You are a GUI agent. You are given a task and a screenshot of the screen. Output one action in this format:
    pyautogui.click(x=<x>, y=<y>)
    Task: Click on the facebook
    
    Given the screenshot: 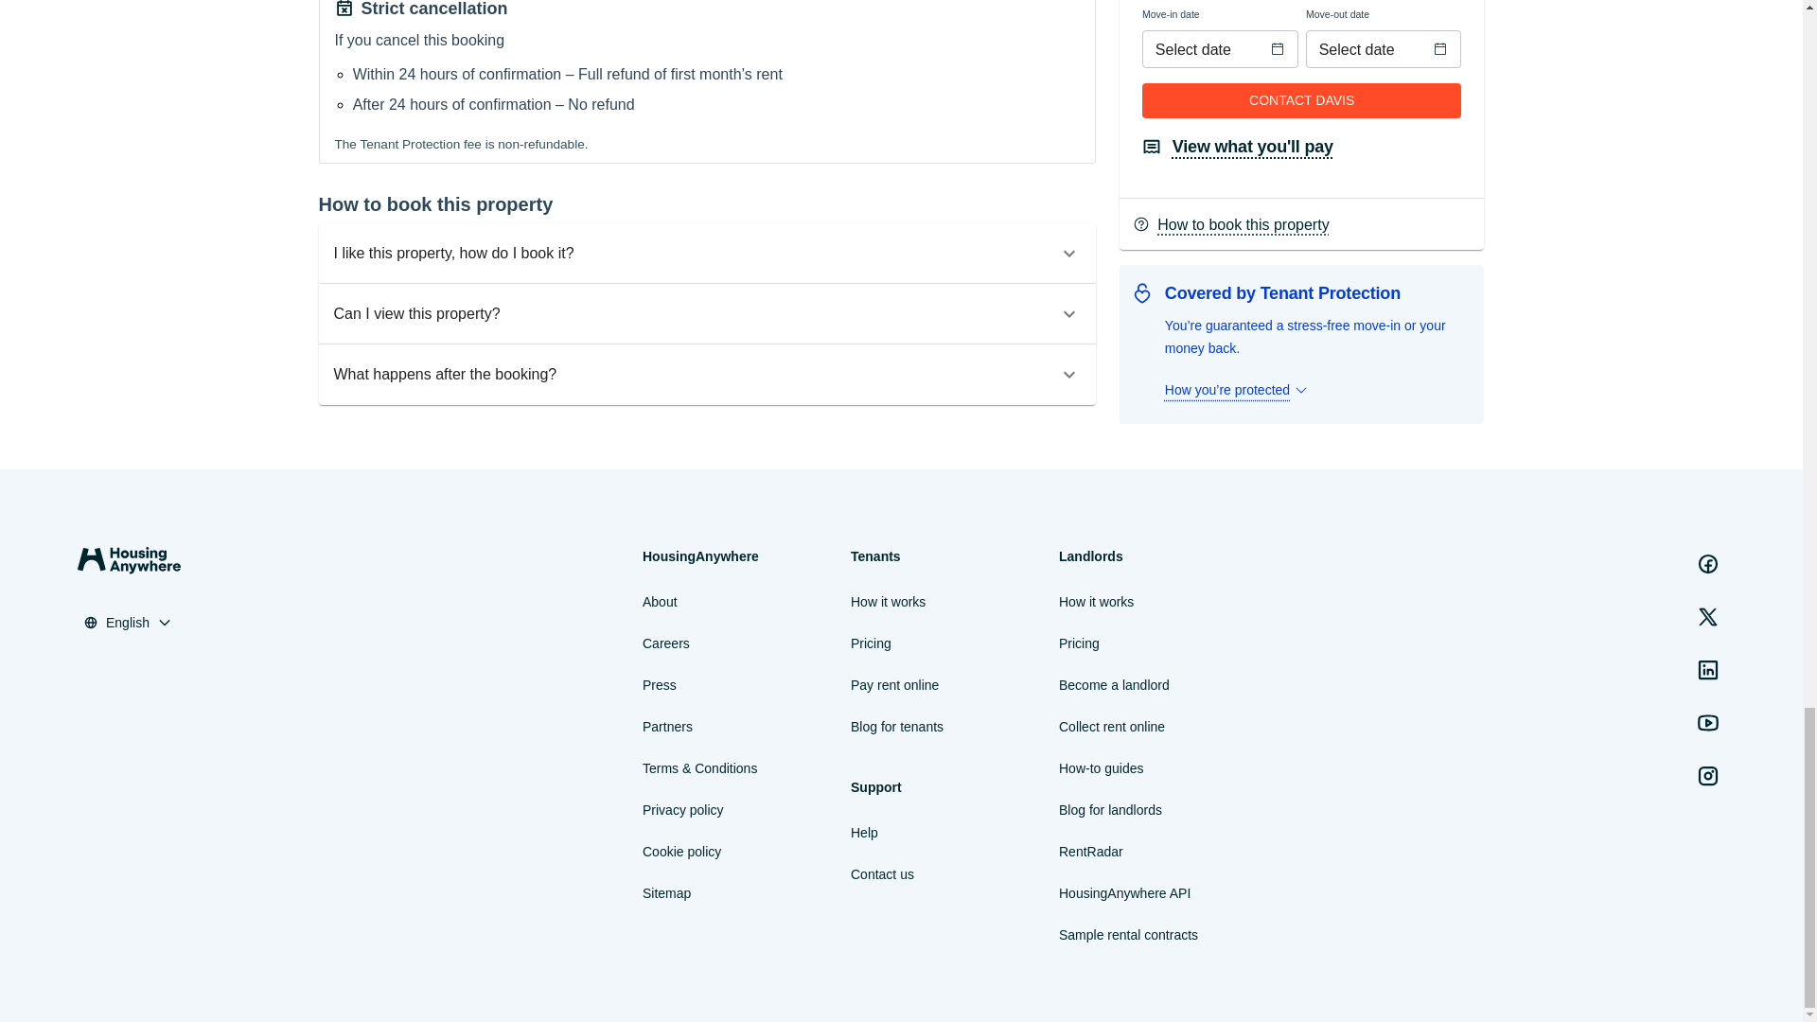 What is the action you would take?
    pyautogui.click(x=1708, y=563)
    